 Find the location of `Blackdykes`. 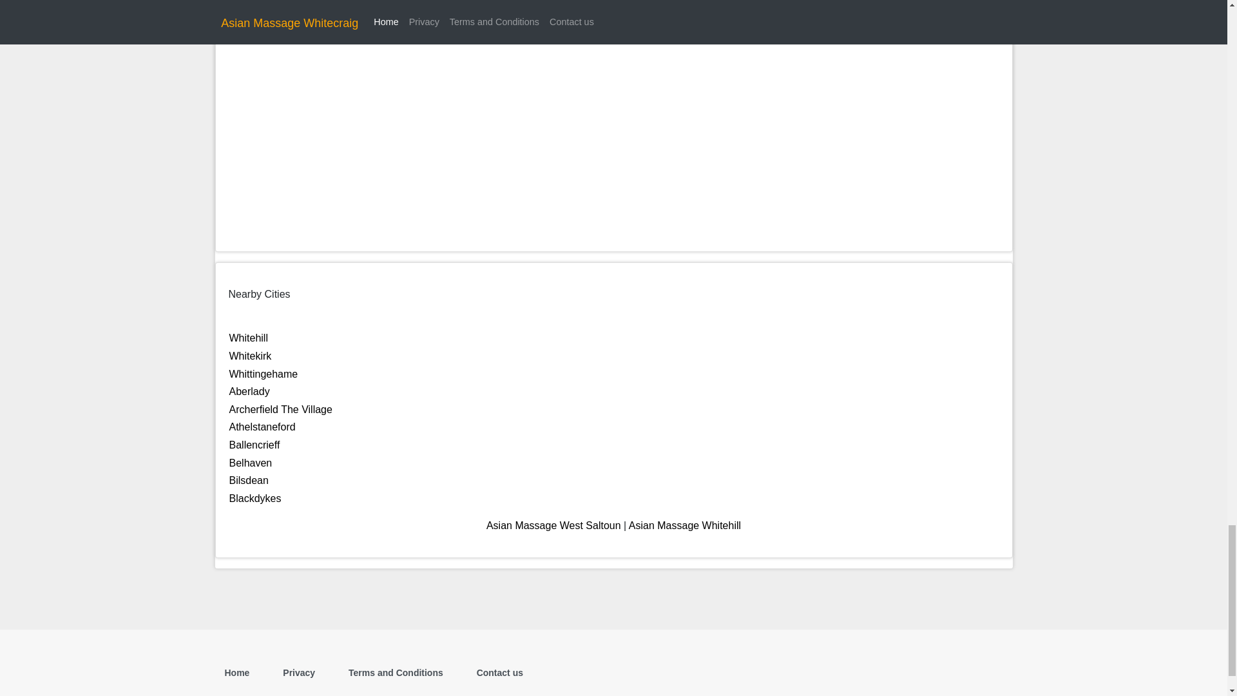

Blackdykes is located at coordinates (255, 498).